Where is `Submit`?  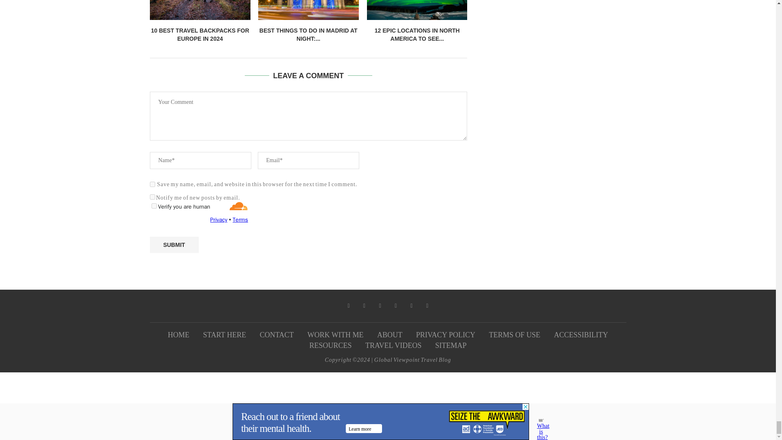
Submit is located at coordinates (174, 245).